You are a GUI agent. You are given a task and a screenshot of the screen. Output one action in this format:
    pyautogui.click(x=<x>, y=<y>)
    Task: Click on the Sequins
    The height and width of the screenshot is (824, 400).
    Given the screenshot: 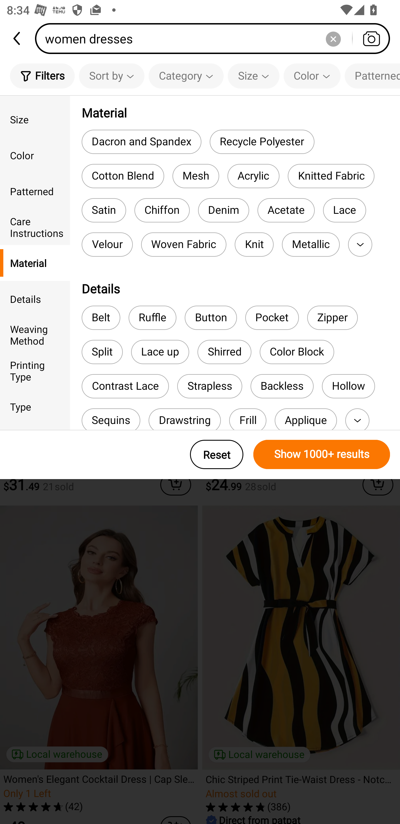 What is the action you would take?
    pyautogui.click(x=111, y=419)
    